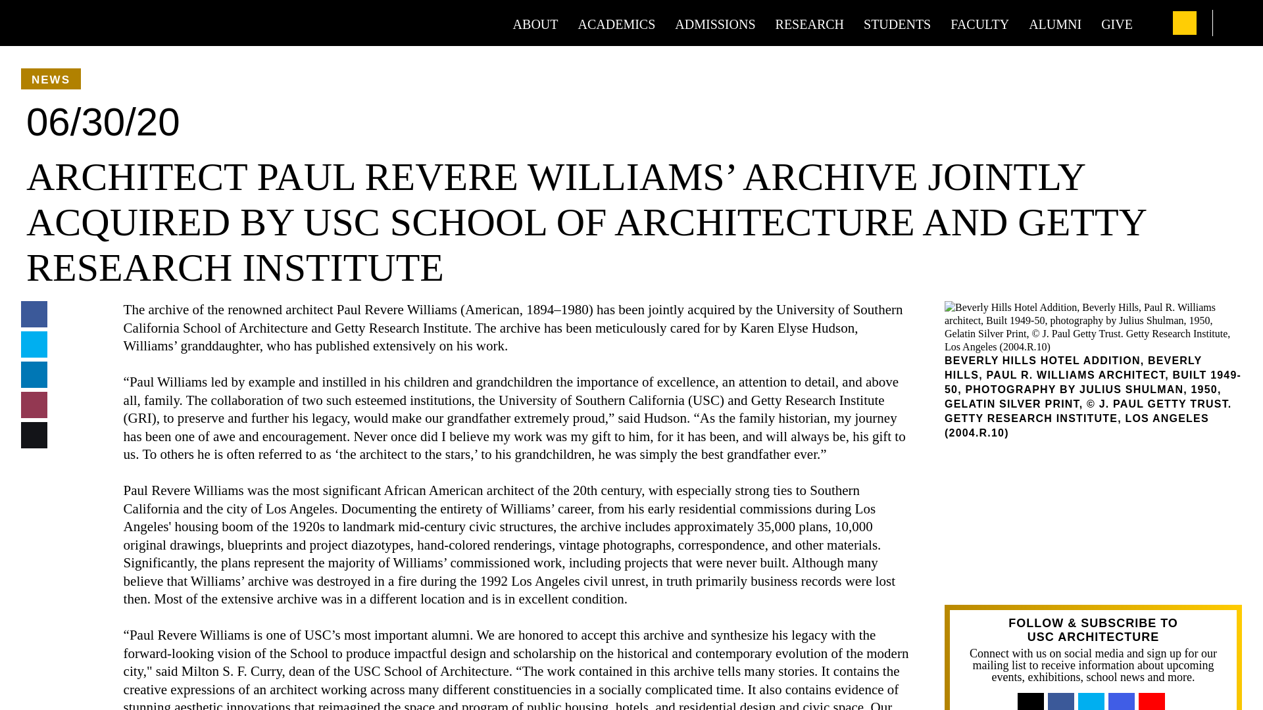 The height and width of the screenshot is (710, 1263). Describe the element at coordinates (1157, 705) in the screenshot. I see `YouTube` at that location.